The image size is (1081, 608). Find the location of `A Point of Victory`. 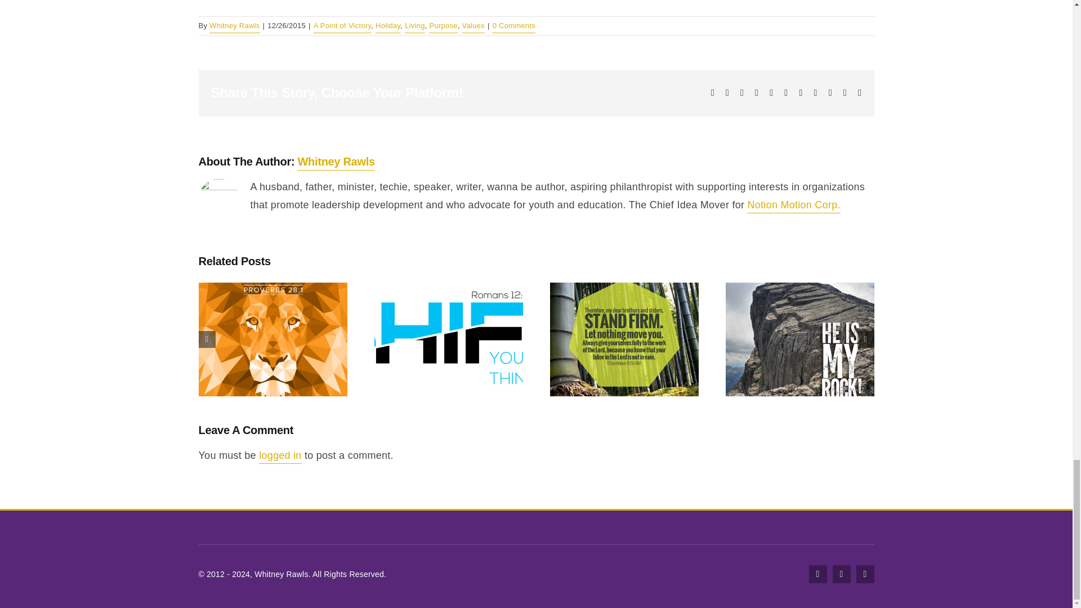

A Point of Victory is located at coordinates (342, 25).